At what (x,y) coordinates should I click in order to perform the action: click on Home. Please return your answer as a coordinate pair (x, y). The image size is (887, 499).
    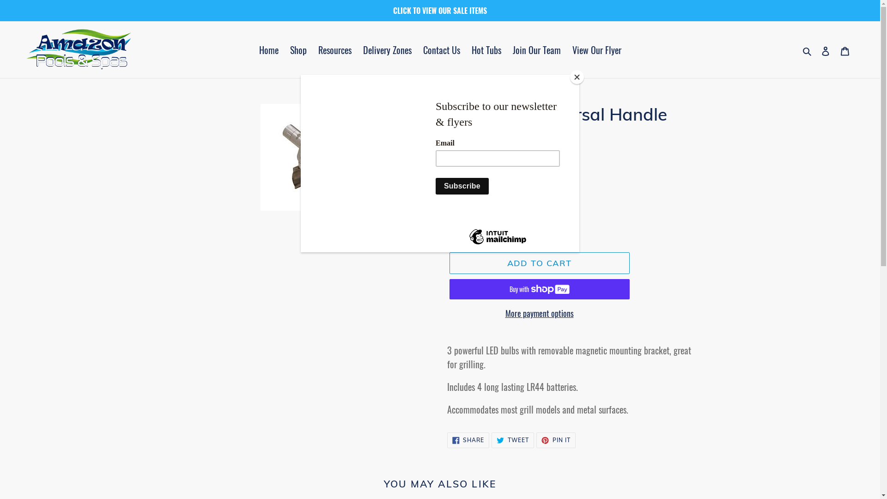
    Looking at the image, I should click on (268, 50).